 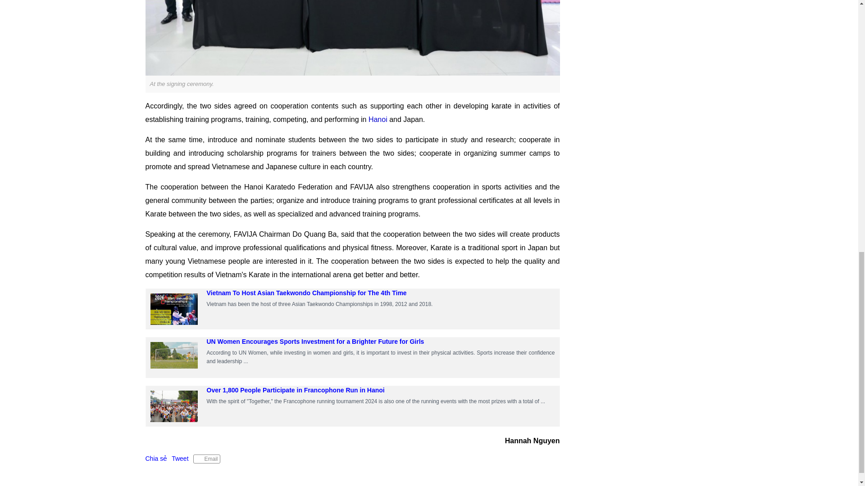 What do you see at coordinates (180, 458) in the screenshot?
I see `Tweet` at bounding box center [180, 458].